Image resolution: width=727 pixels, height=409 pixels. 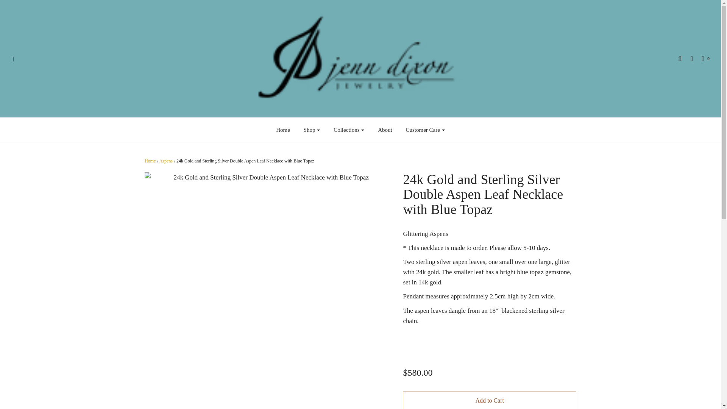 What do you see at coordinates (676, 58) in the screenshot?
I see `Search` at bounding box center [676, 58].